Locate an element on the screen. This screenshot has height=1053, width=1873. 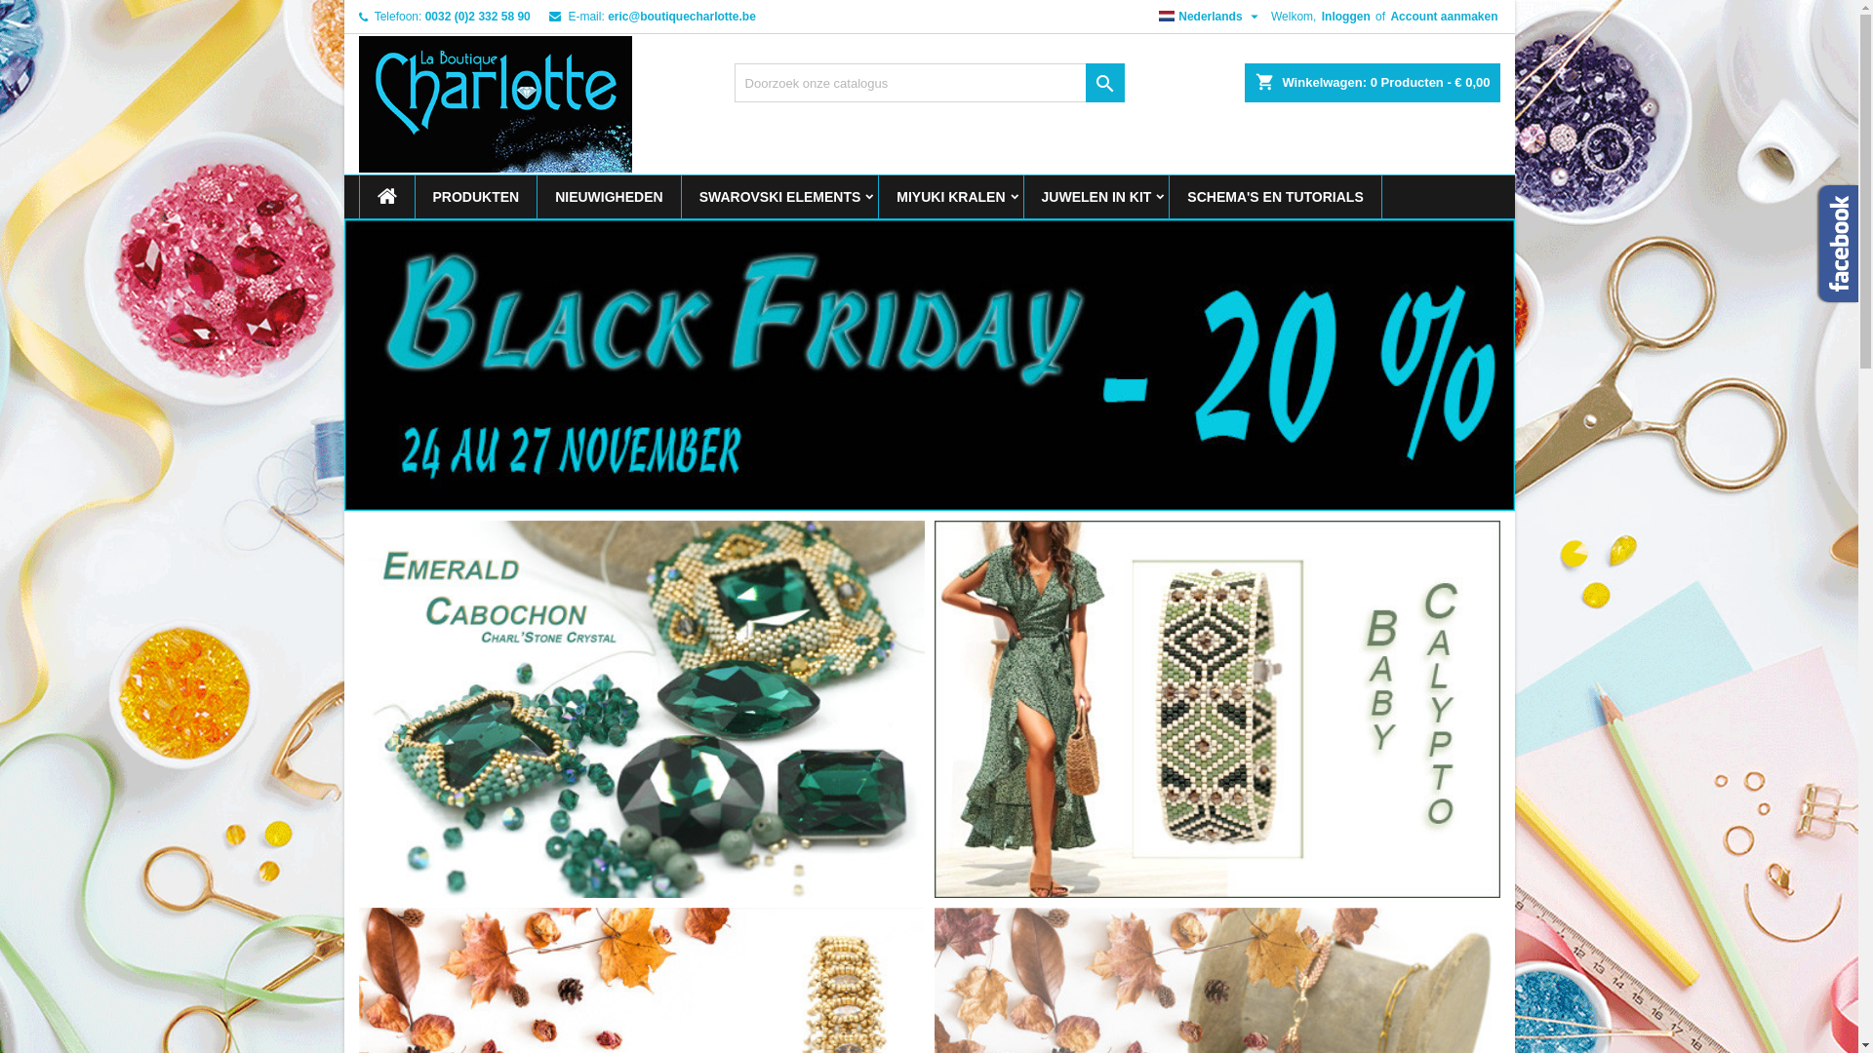
SWAROVSKI ELEMENTS is located at coordinates (780, 197).